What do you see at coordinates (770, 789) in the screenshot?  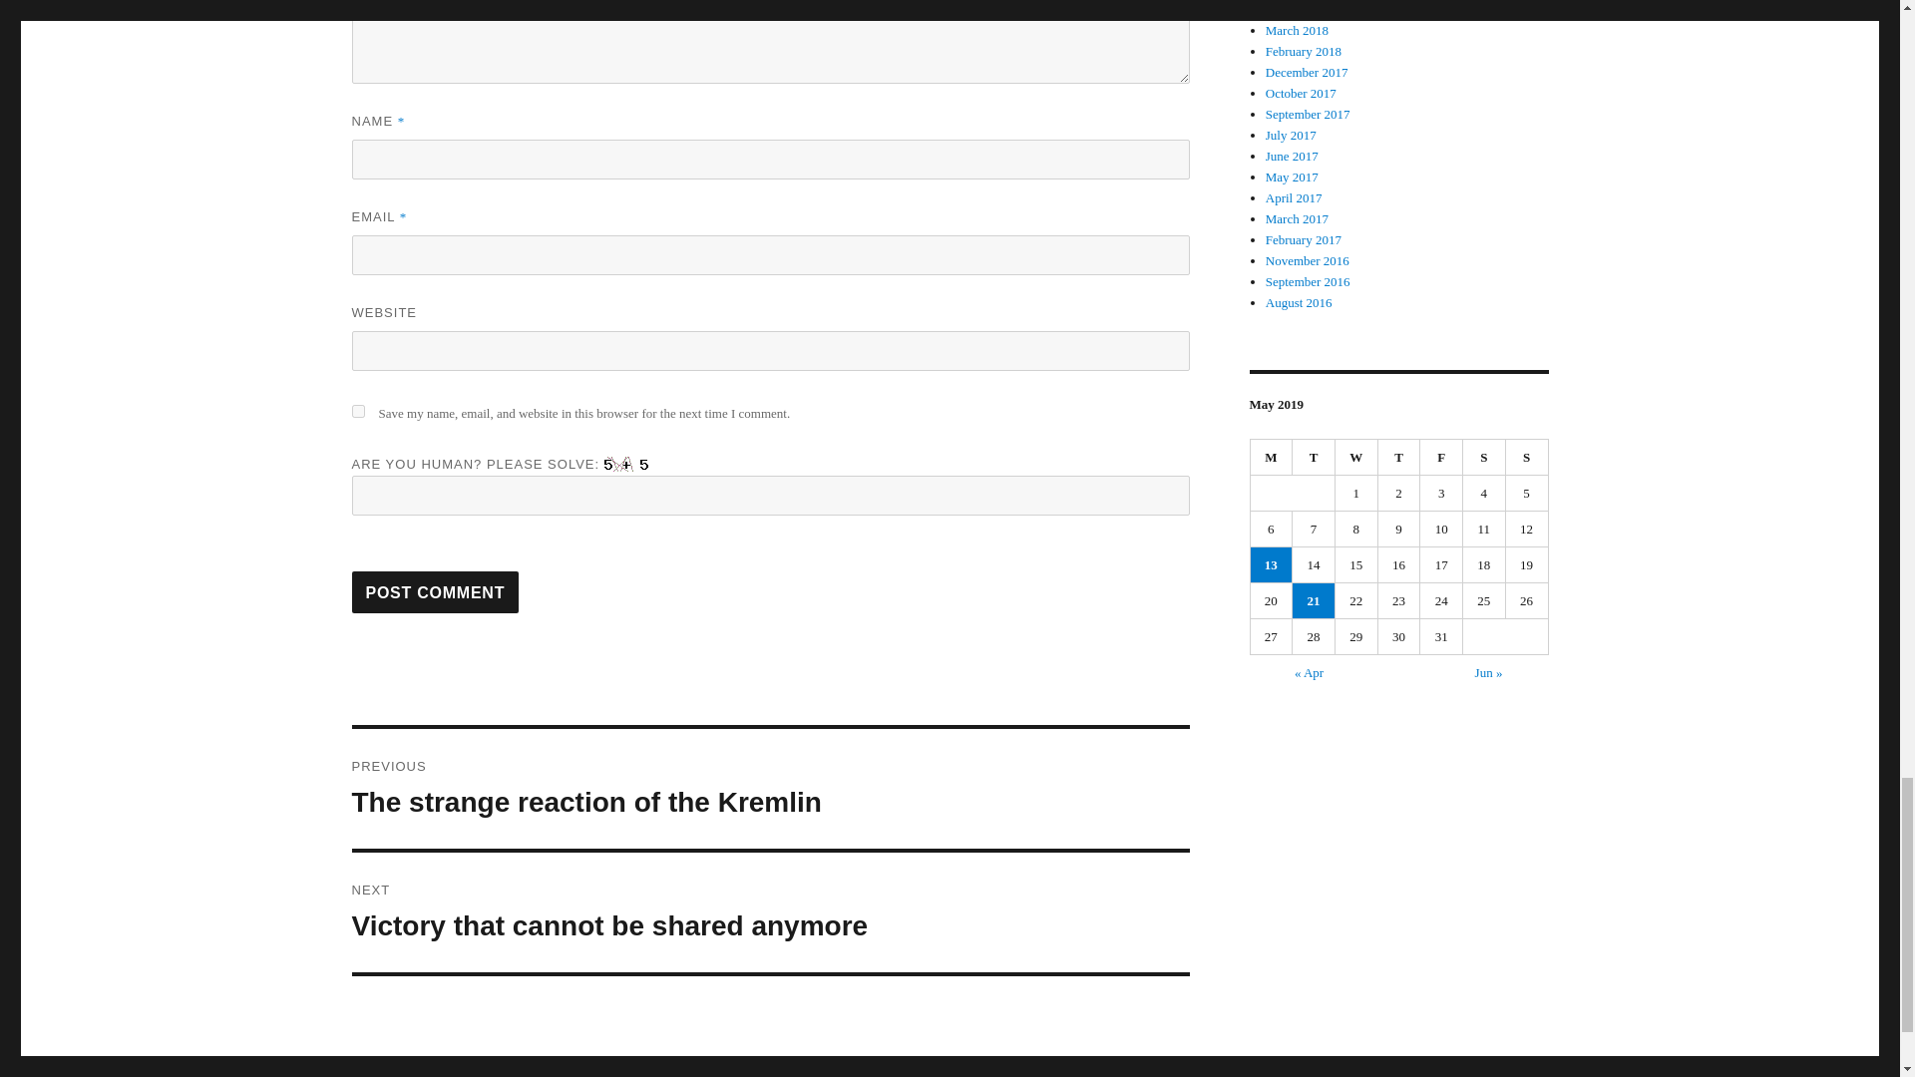 I see `Sunday` at bounding box center [770, 789].